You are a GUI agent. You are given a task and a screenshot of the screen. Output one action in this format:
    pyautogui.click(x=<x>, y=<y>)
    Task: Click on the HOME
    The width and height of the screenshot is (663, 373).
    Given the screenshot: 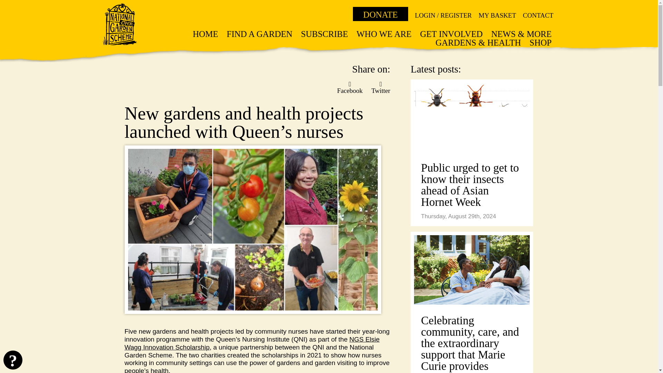 What is the action you would take?
    pyautogui.click(x=205, y=34)
    